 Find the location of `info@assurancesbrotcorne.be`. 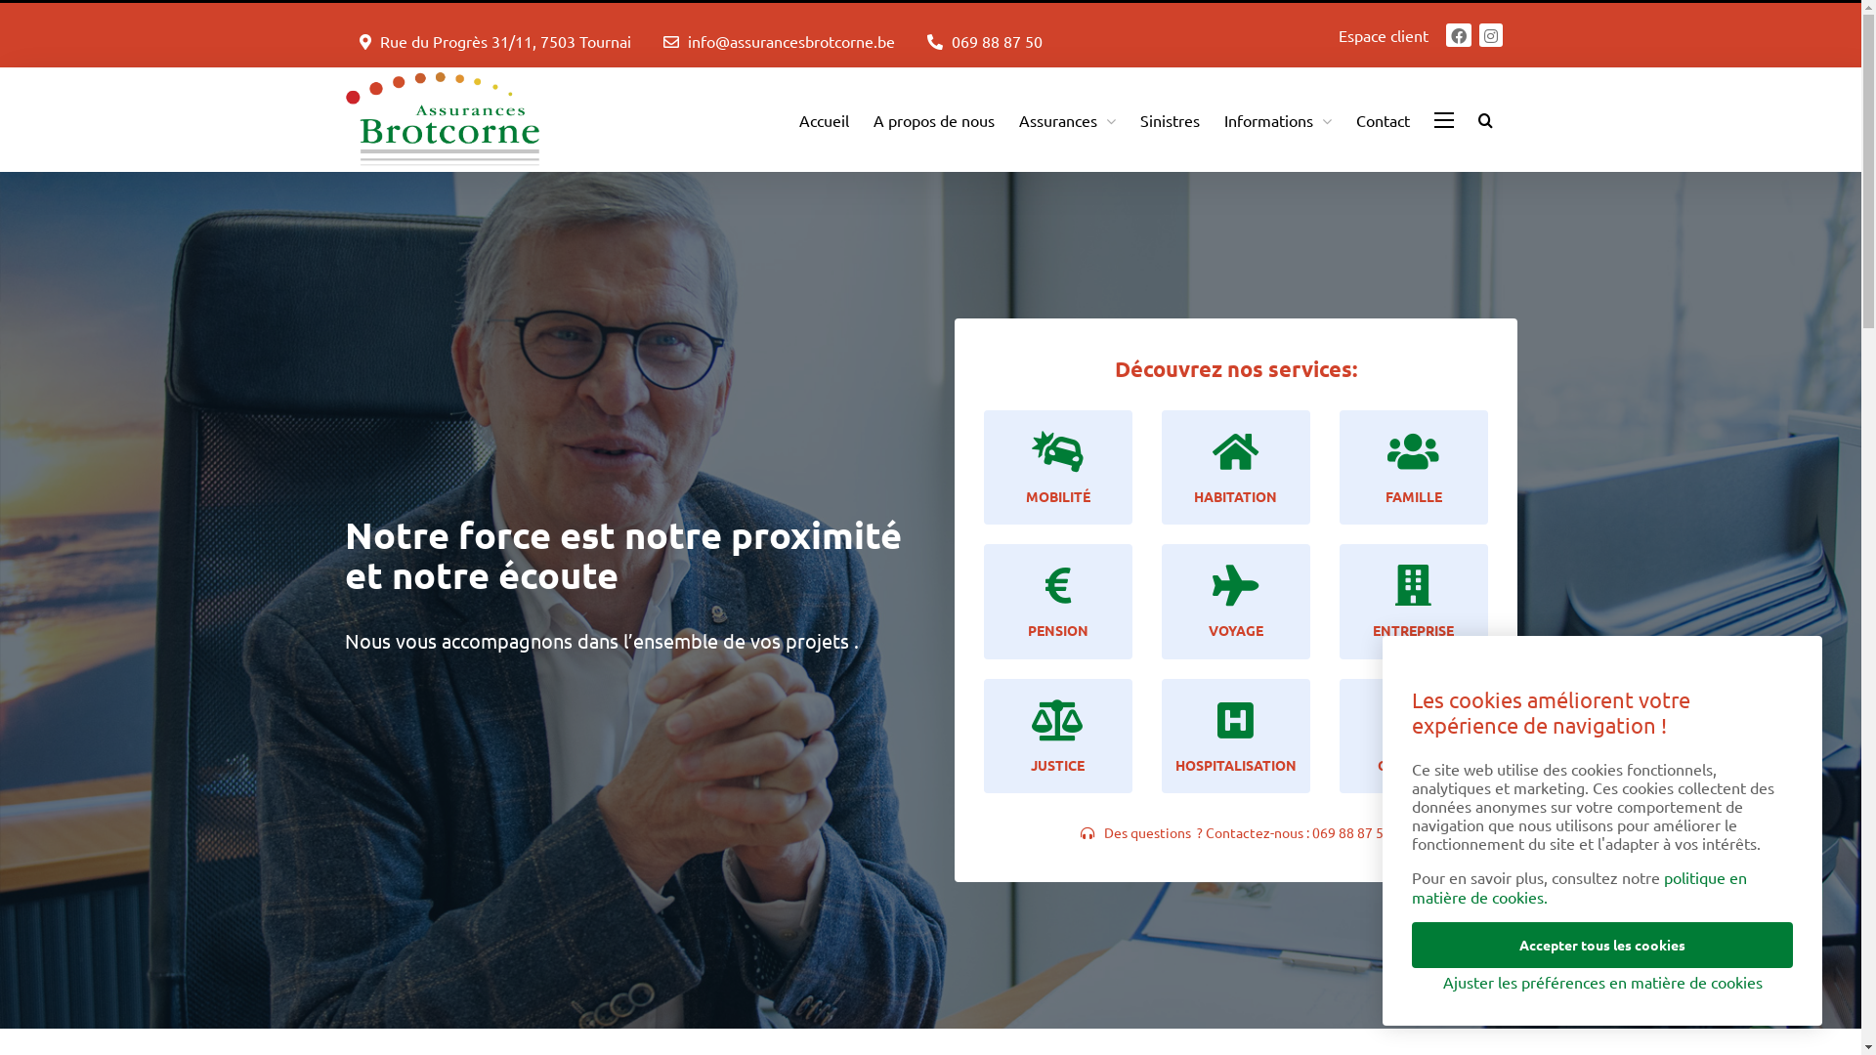

info@assurancesbrotcorne.be is located at coordinates (791, 41).